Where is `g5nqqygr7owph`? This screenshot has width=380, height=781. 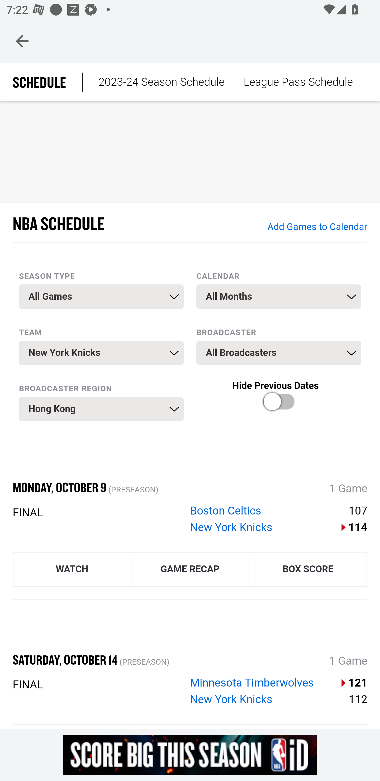 g5nqqygr7owph is located at coordinates (190, 755).